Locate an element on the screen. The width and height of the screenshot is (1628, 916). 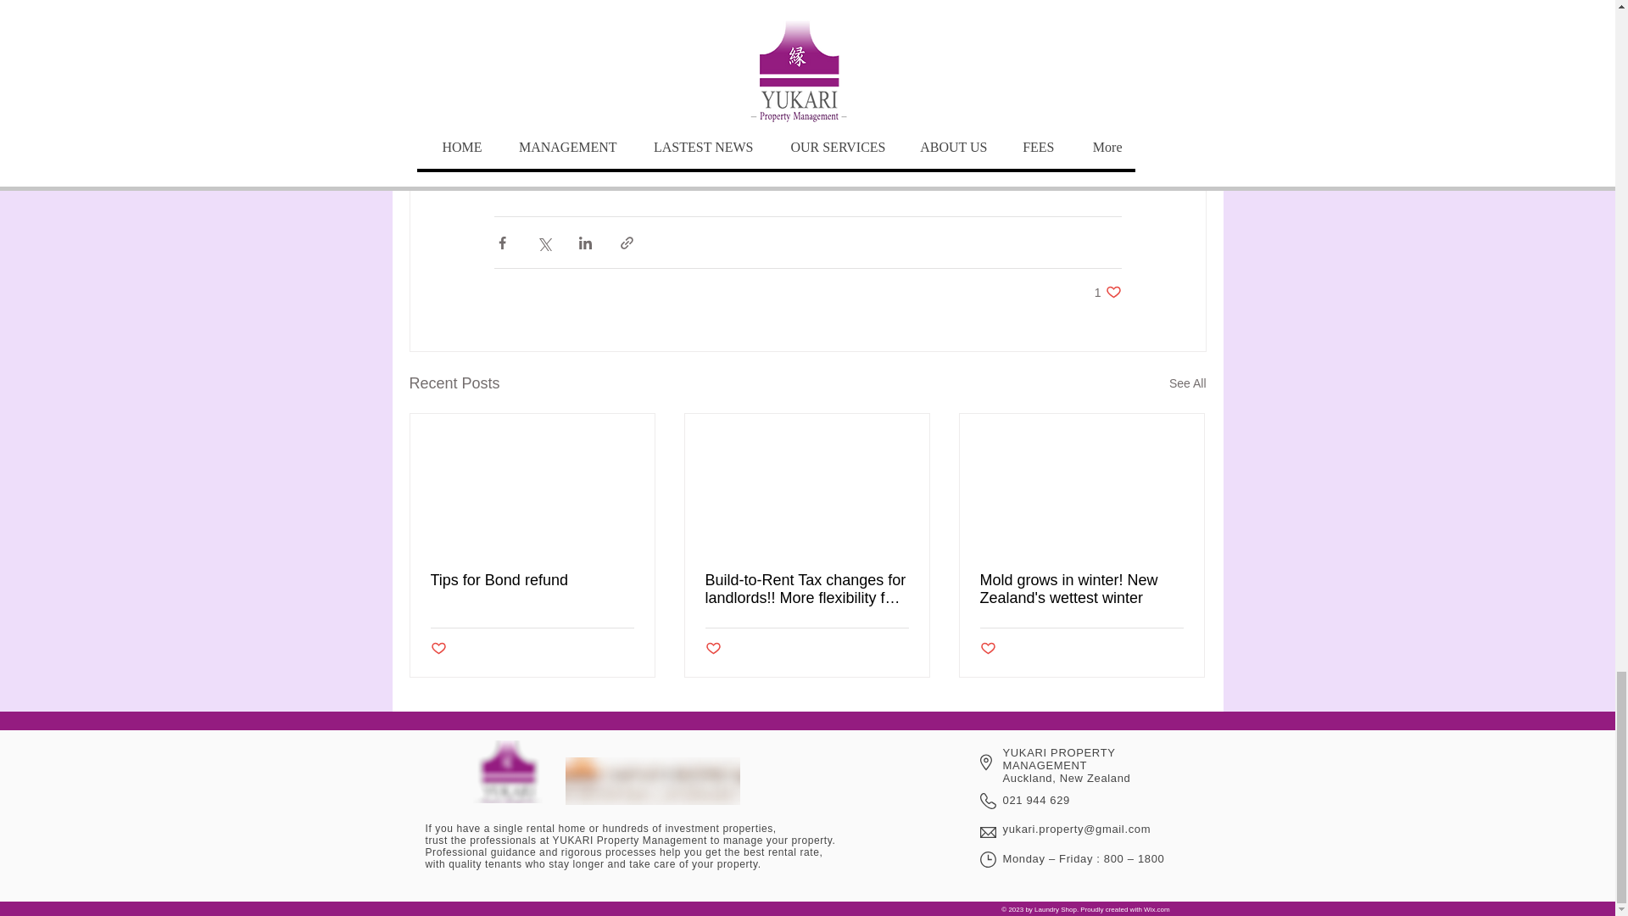
Mold grows in winter! New Zealand's wettest winter is located at coordinates (1081, 589).